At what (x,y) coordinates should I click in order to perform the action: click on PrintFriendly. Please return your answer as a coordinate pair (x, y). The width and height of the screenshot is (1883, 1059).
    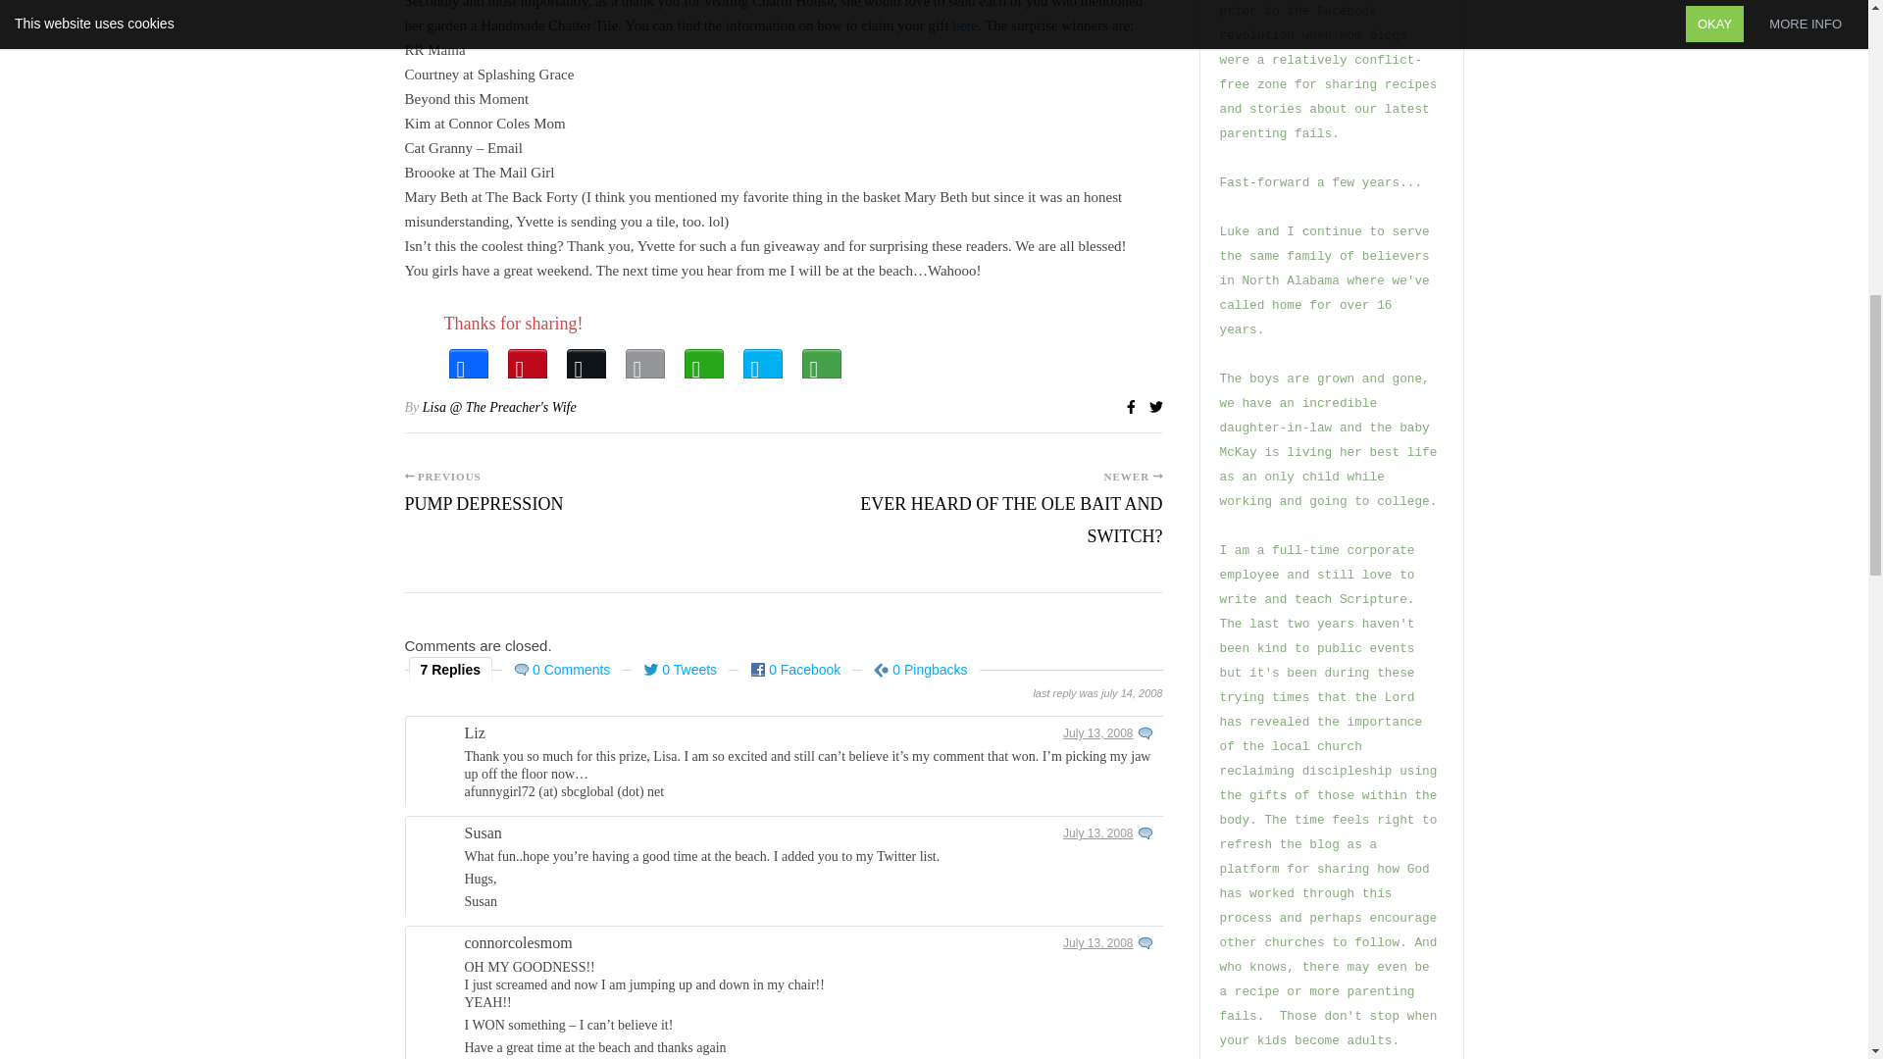
    Looking at the image, I should click on (763, 359).